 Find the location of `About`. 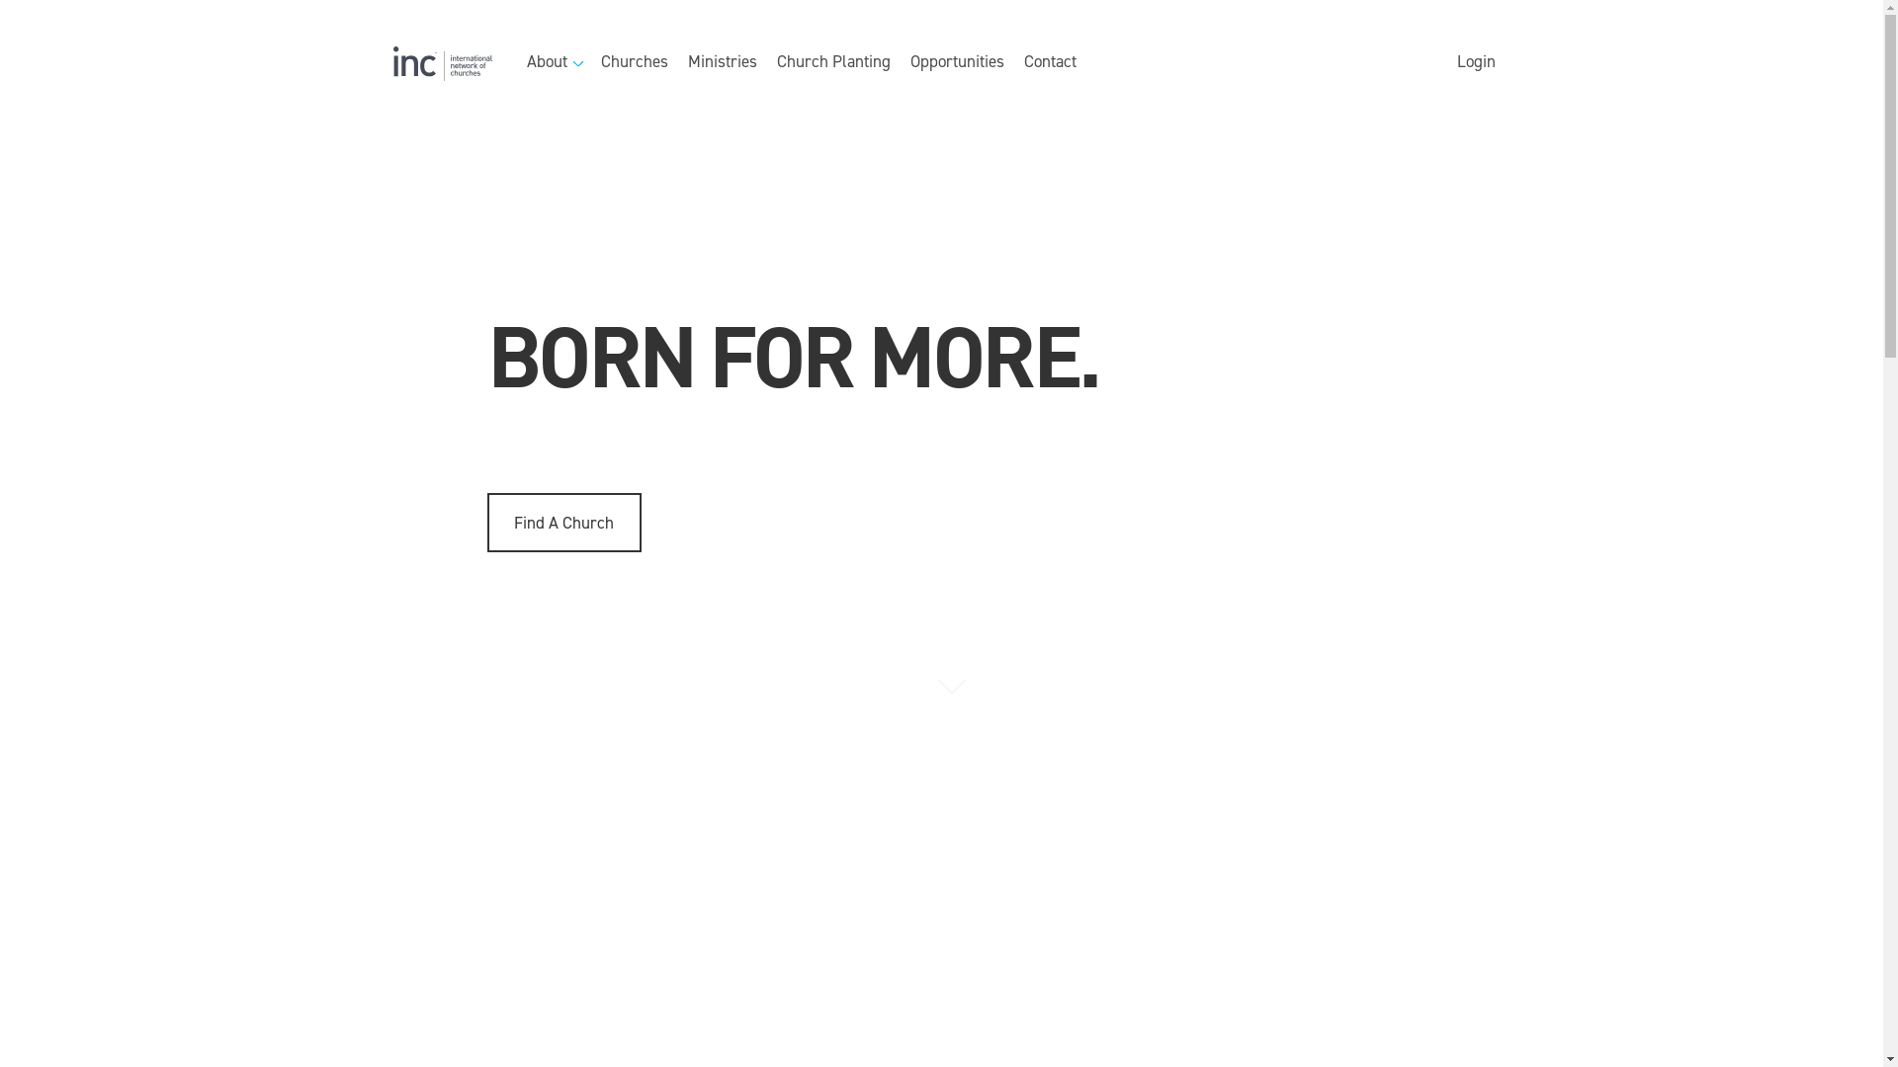

About is located at coordinates (554, 63).